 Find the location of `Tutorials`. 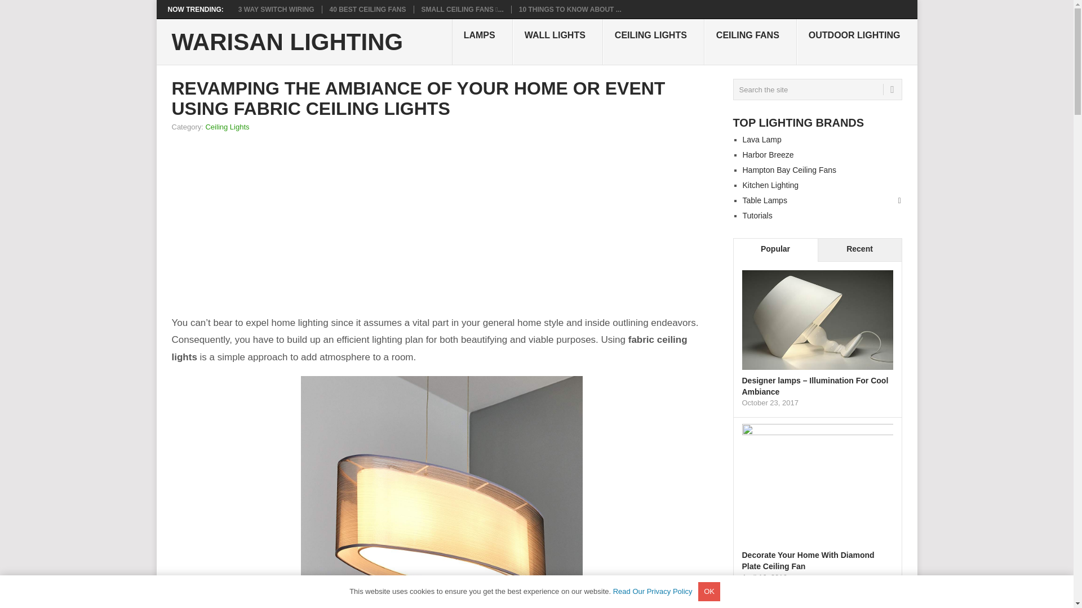

Tutorials is located at coordinates (757, 215).